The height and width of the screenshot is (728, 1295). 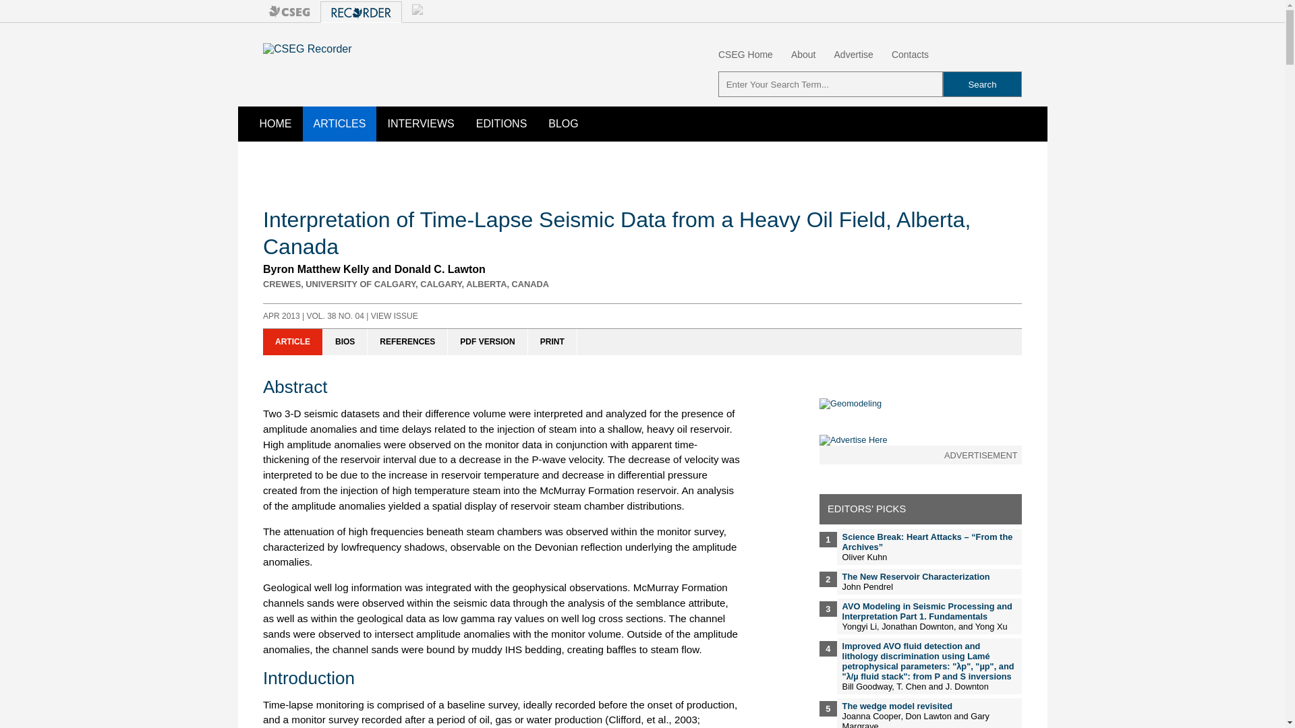 What do you see at coordinates (563, 123) in the screenshot?
I see `BLOG` at bounding box center [563, 123].